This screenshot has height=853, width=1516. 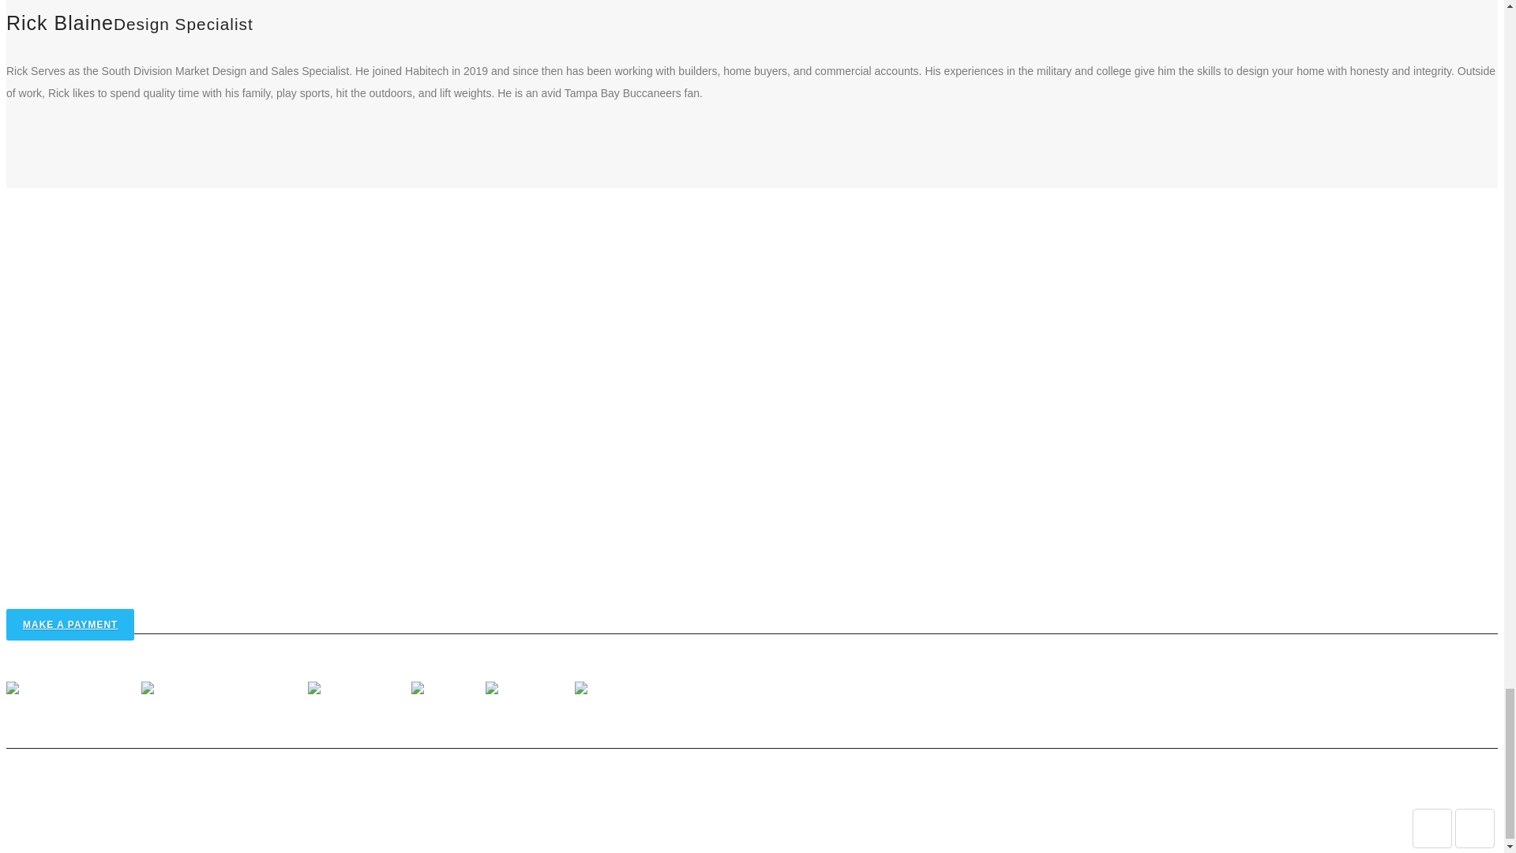 What do you see at coordinates (357, 690) in the screenshot?
I see `Footer - Logo - AIN` at bounding box center [357, 690].